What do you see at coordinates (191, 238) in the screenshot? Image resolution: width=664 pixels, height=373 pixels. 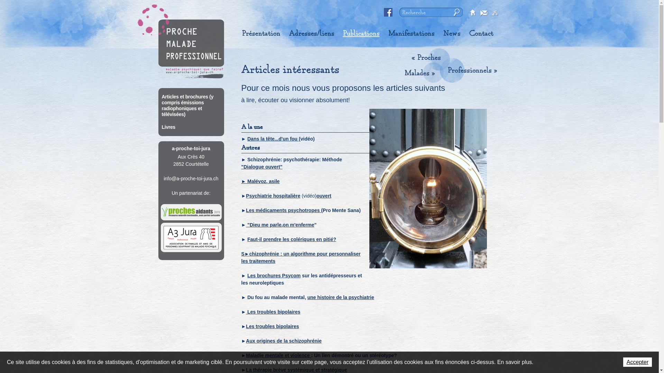 I see `a3 Jura` at bounding box center [191, 238].